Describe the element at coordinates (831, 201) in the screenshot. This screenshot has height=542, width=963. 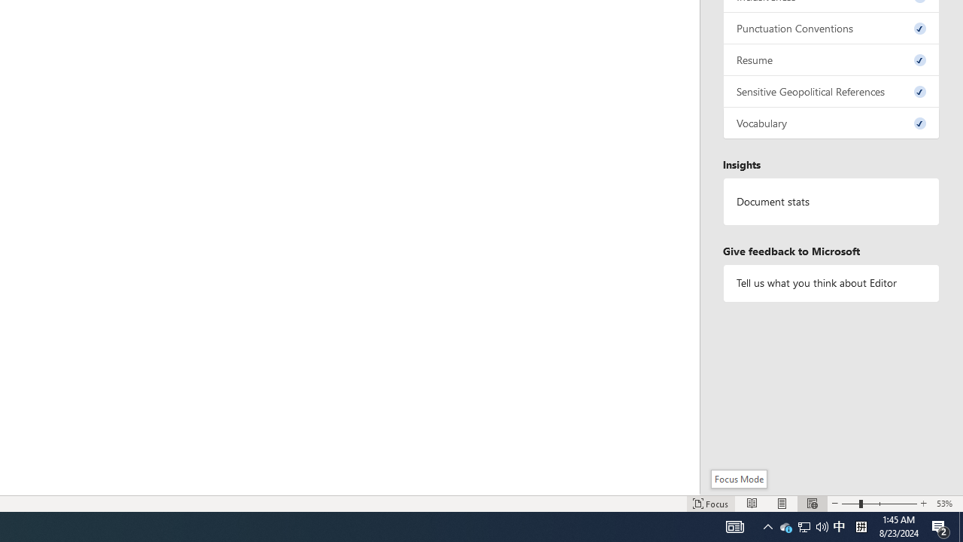
I see `Document statistics` at that location.